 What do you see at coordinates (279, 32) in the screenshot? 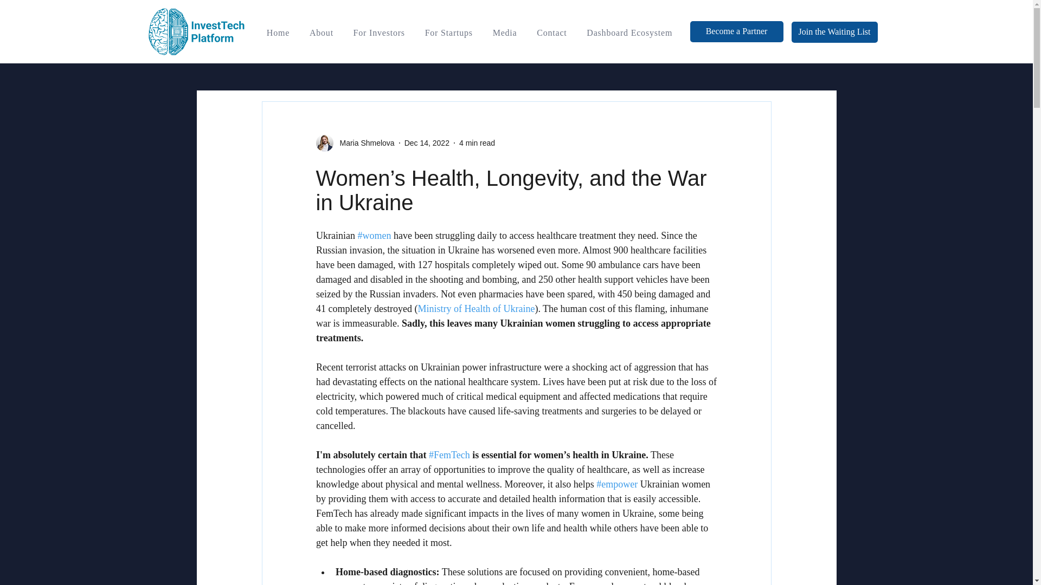
I see `Home` at bounding box center [279, 32].